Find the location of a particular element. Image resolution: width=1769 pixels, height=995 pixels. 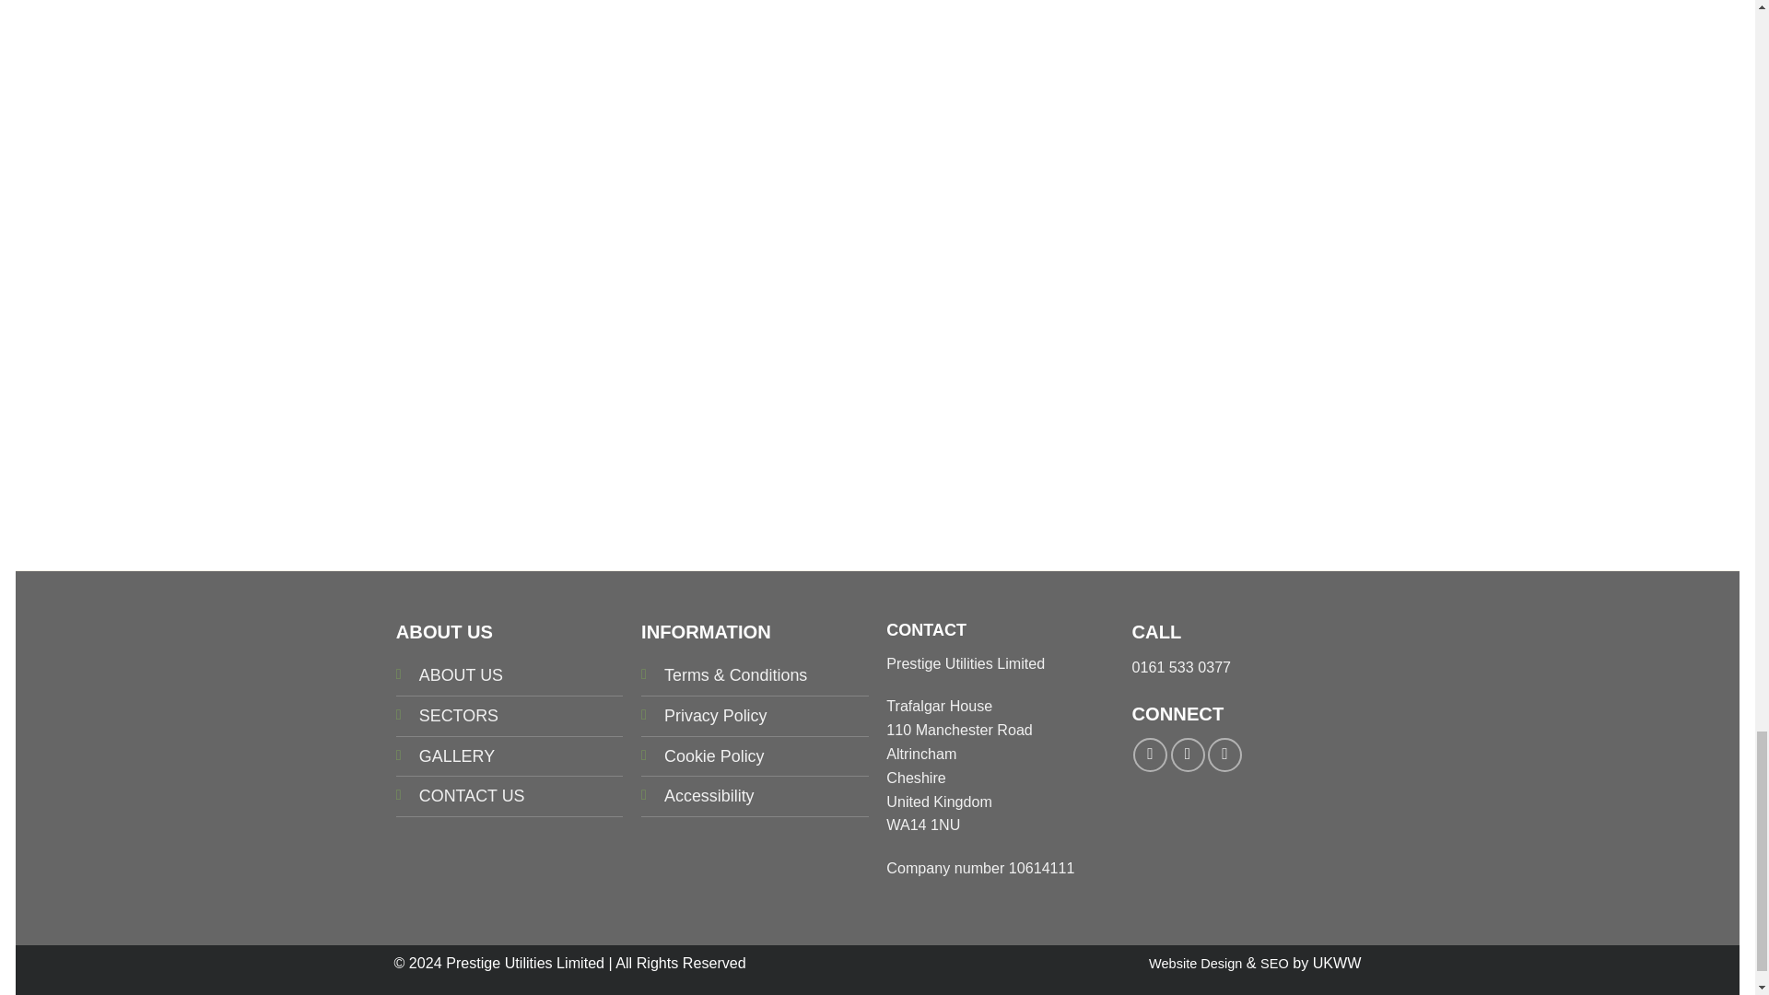

CONTACT US is located at coordinates (472, 796).